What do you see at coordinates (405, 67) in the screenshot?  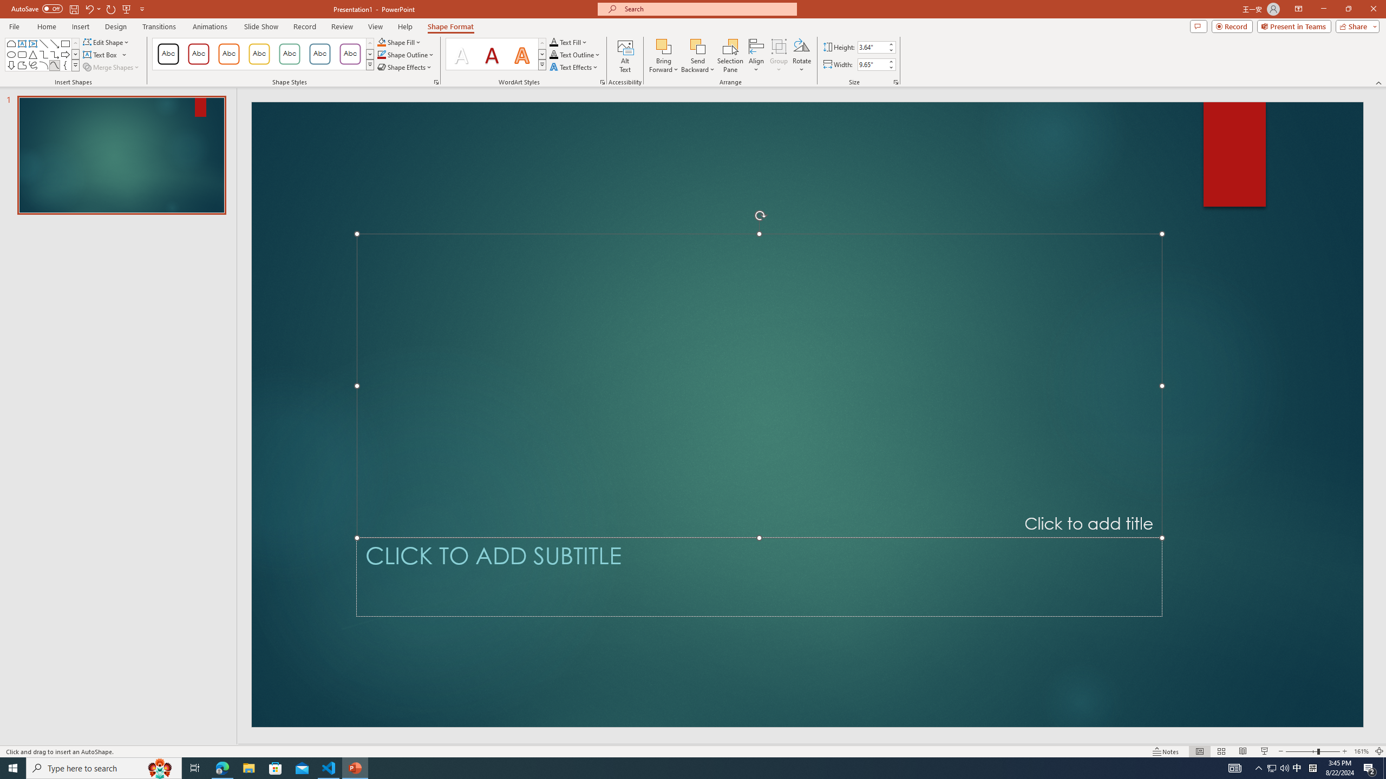 I see `Shape Effects` at bounding box center [405, 67].